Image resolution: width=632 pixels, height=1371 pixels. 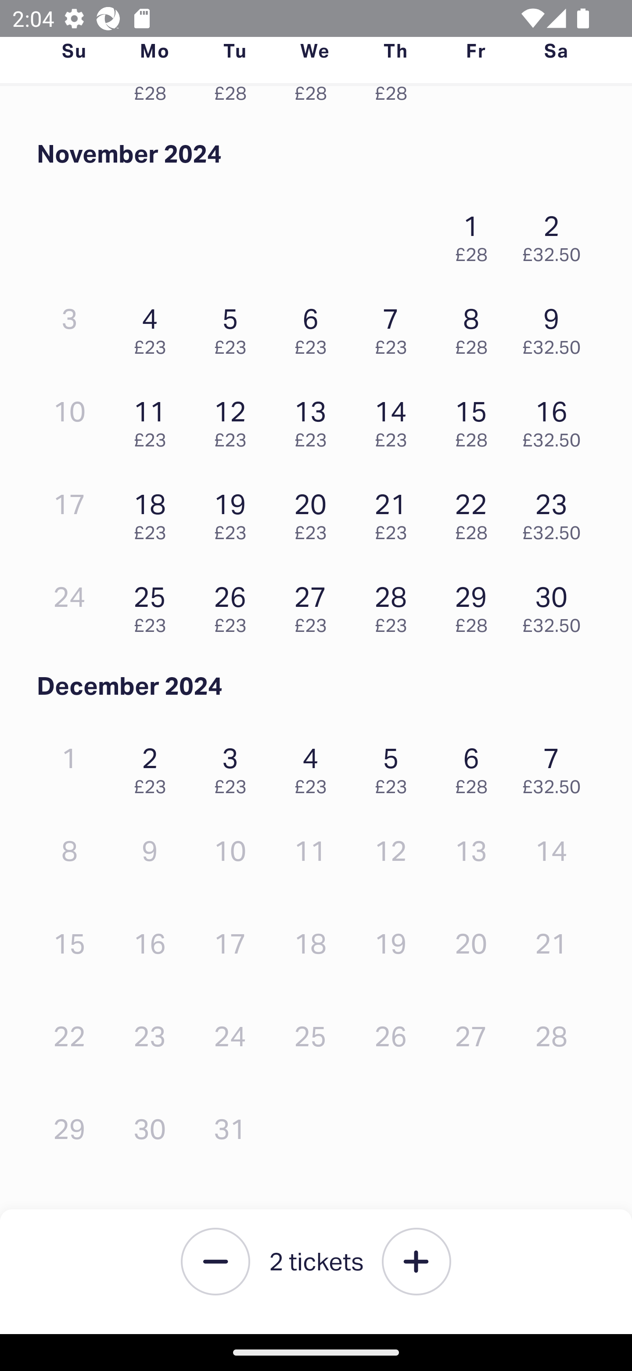 I want to click on 4 £23, so click(x=154, y=327).